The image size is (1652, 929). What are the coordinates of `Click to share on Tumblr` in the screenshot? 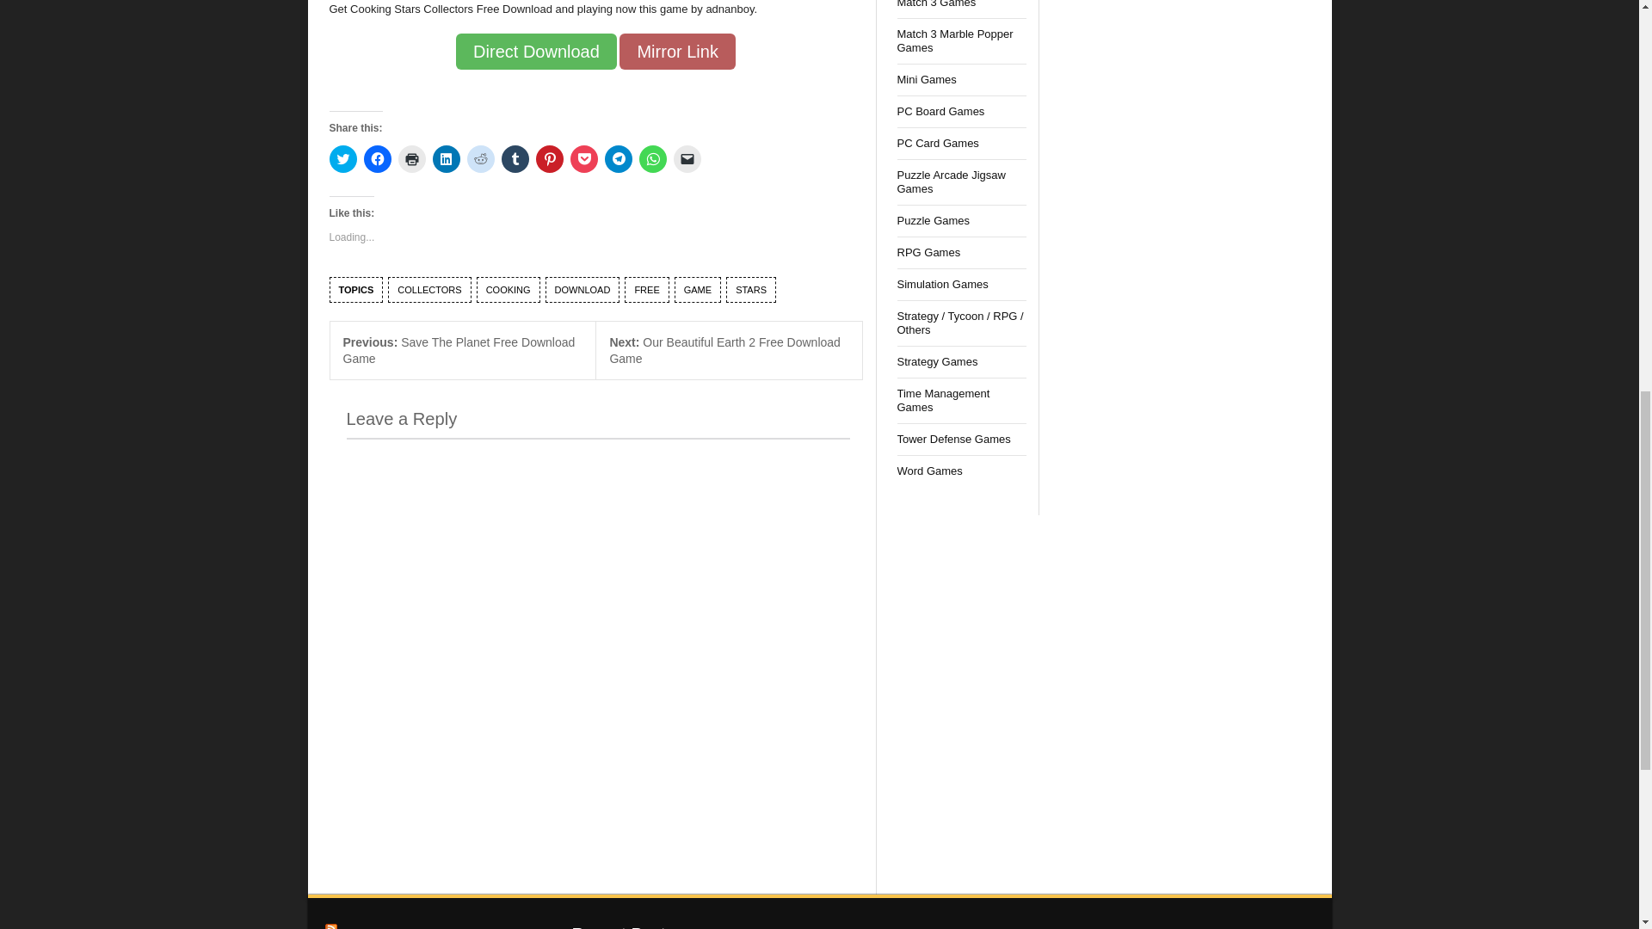 It's located at (515, 158).